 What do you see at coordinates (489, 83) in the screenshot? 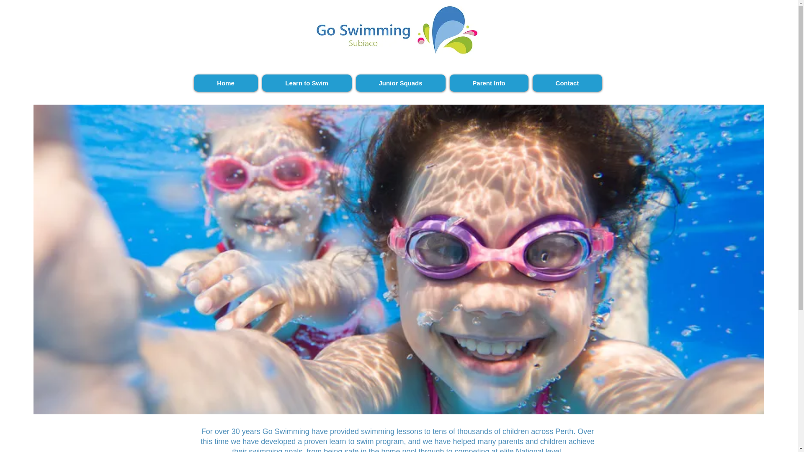
I see `Parent Info` at bounding box center [489, 83].